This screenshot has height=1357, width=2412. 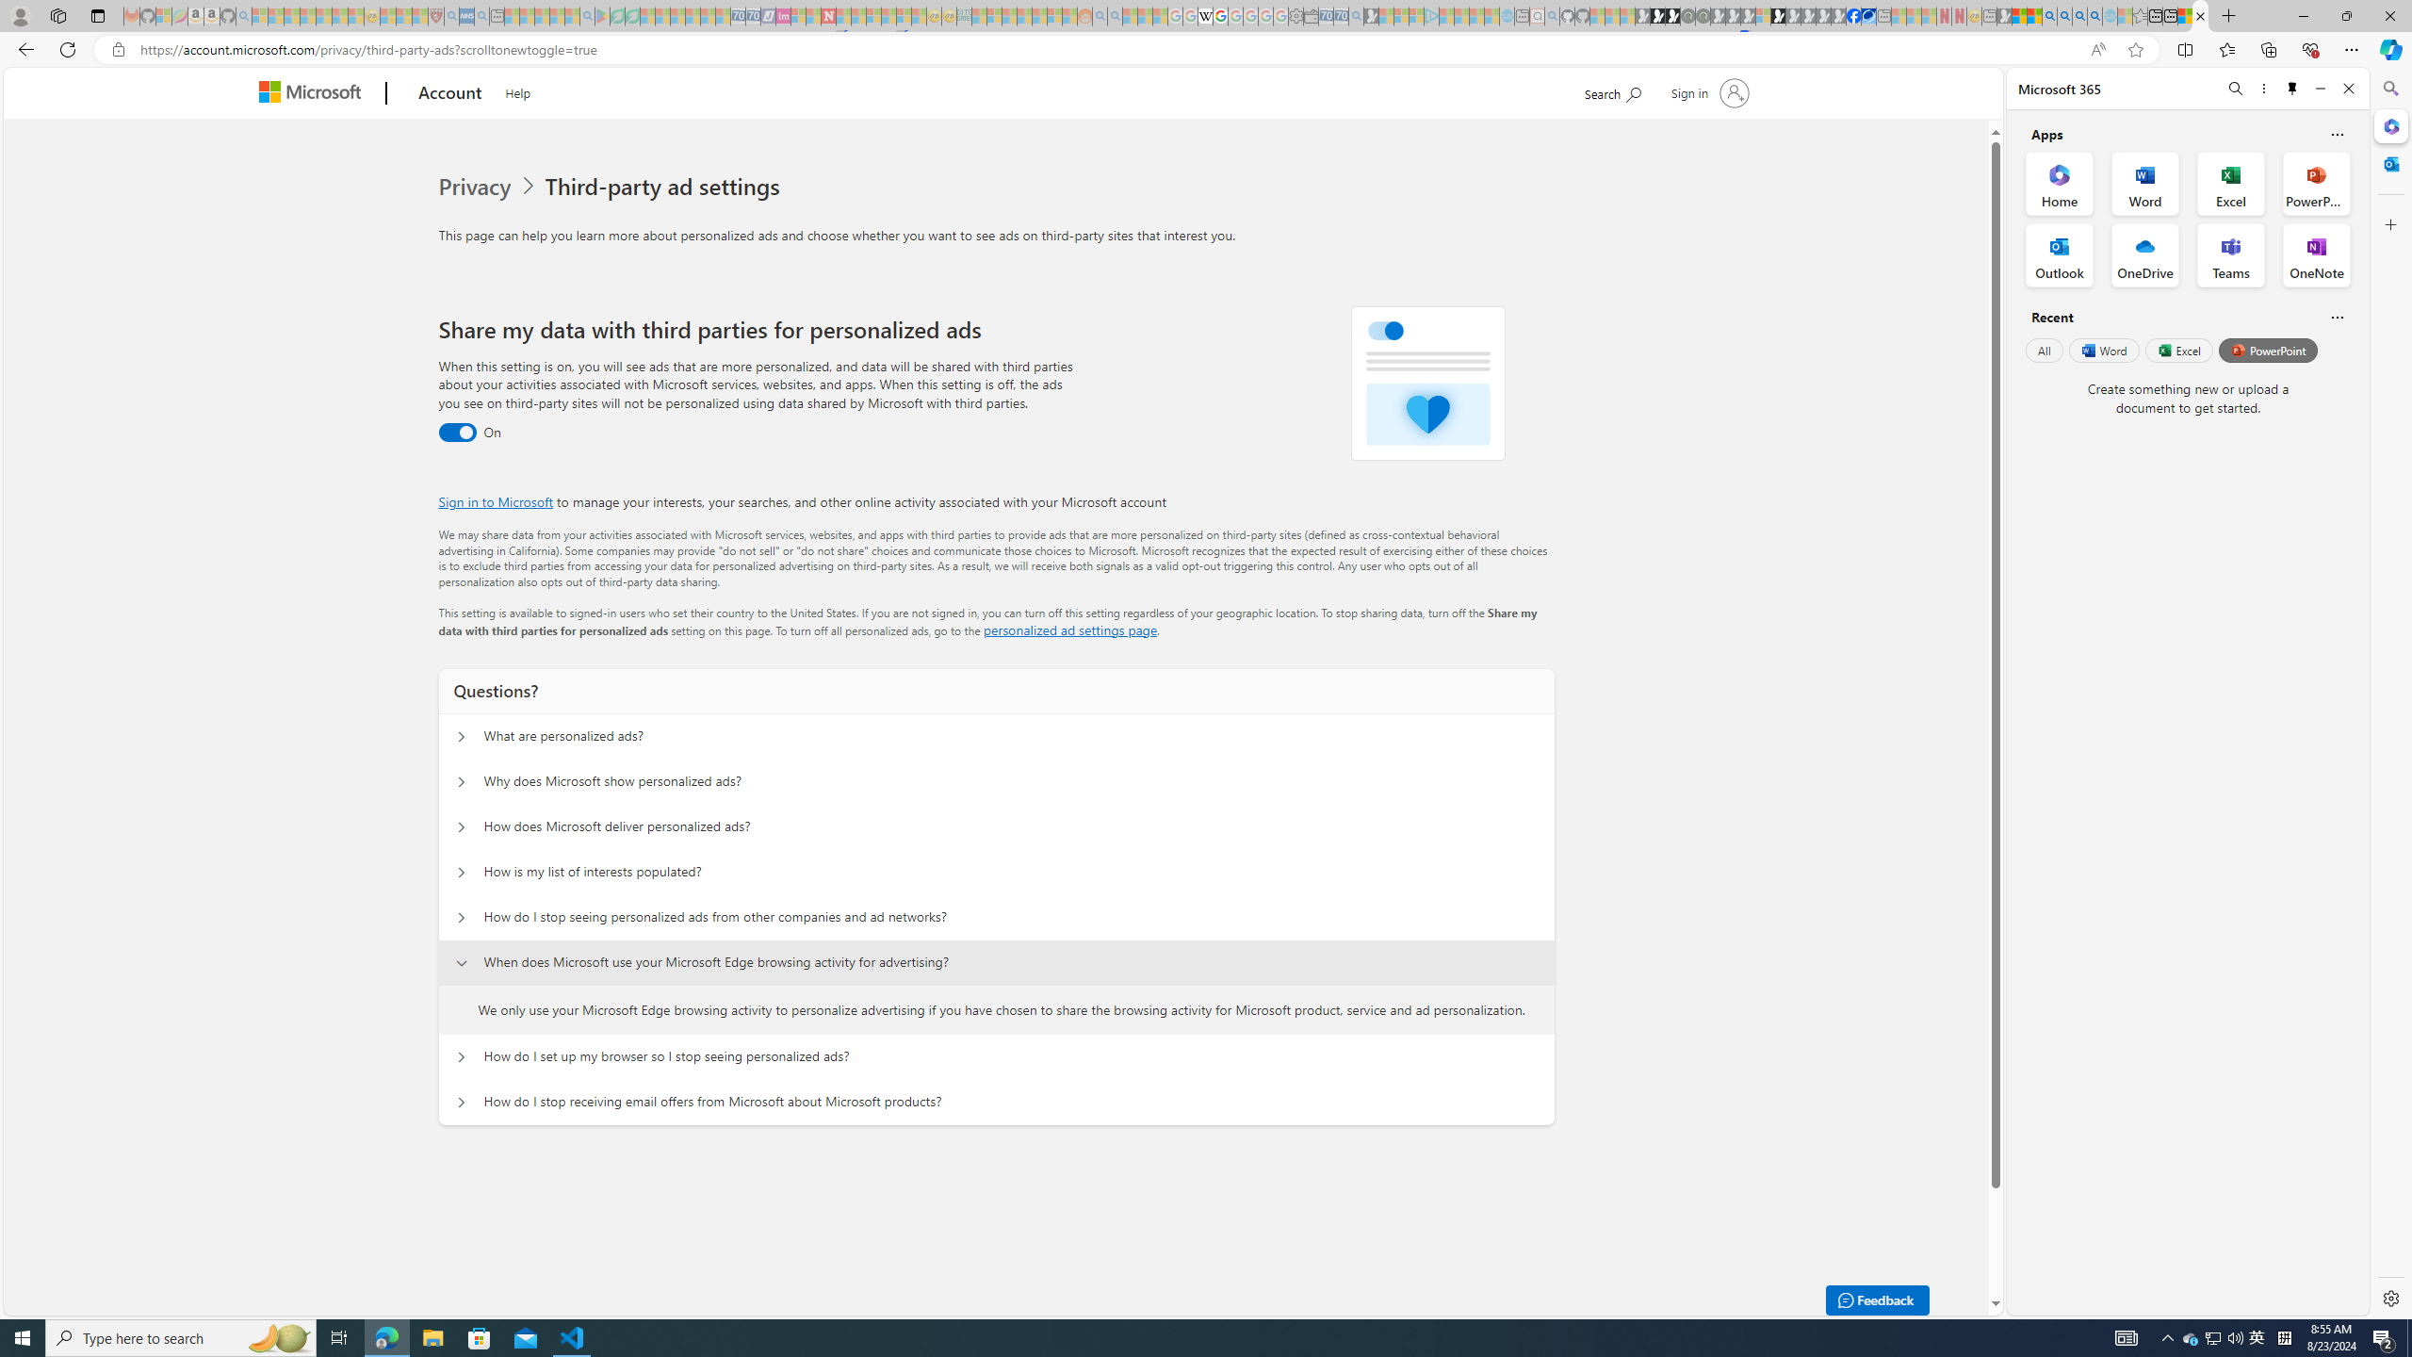 I want to click on Local - MSN - Sleeping, so click(x=420, y=16).